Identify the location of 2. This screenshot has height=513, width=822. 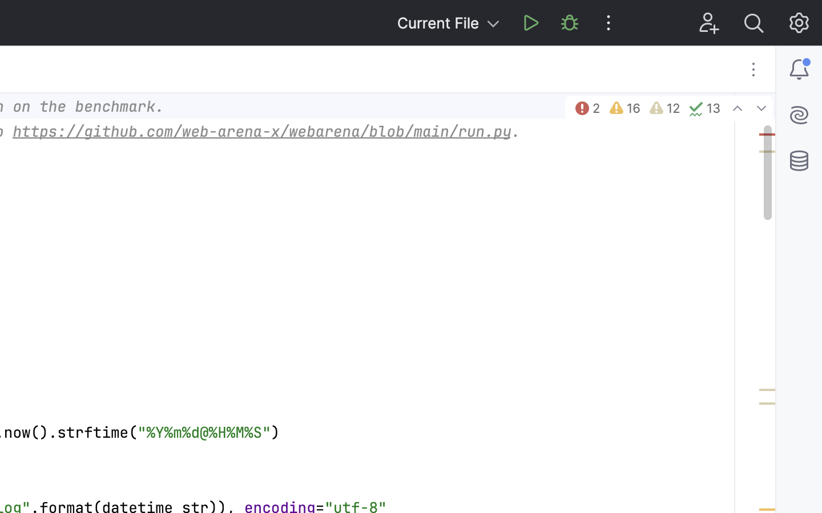
(587, 108).